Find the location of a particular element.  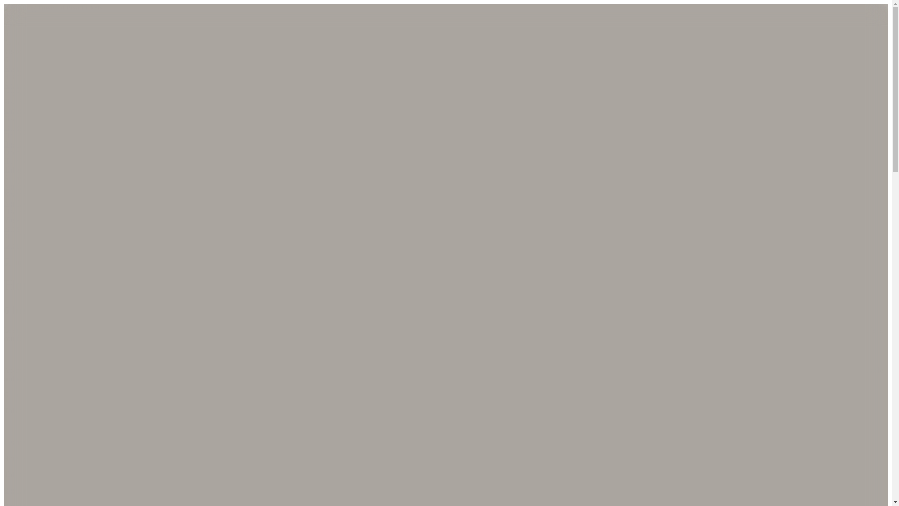

Things To Do is located at coordinates (24, 170).